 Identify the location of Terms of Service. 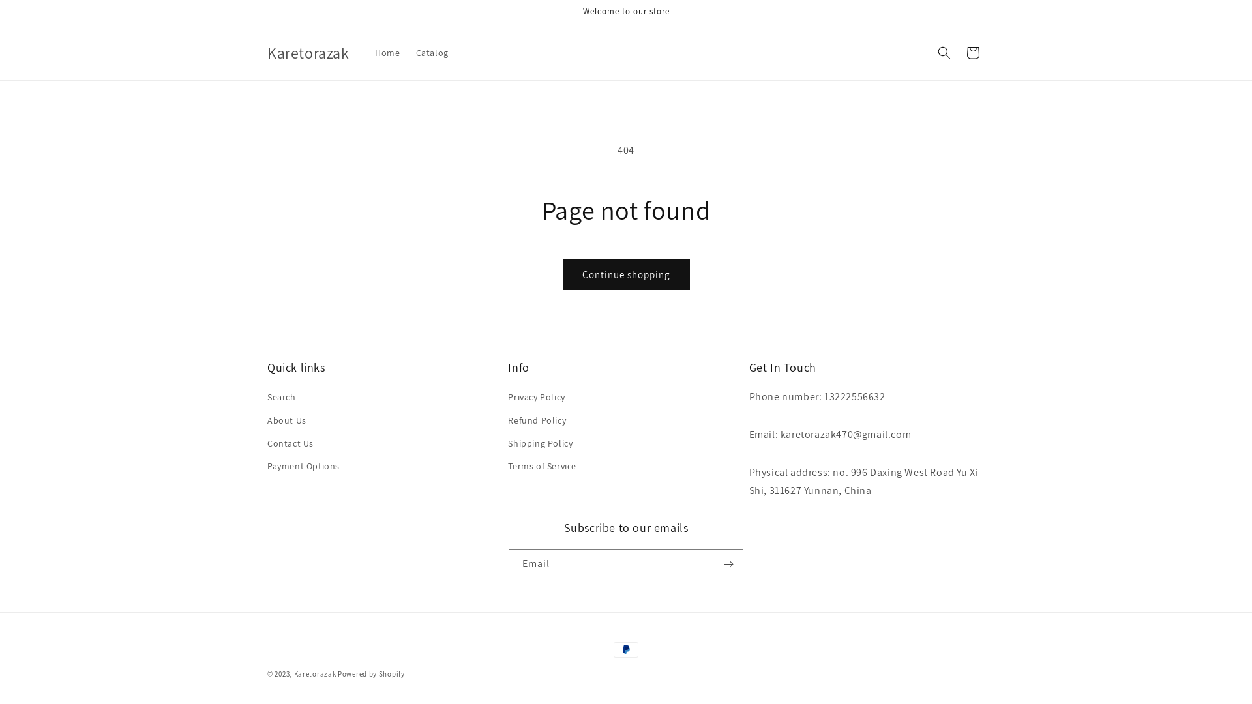
(543, 467).